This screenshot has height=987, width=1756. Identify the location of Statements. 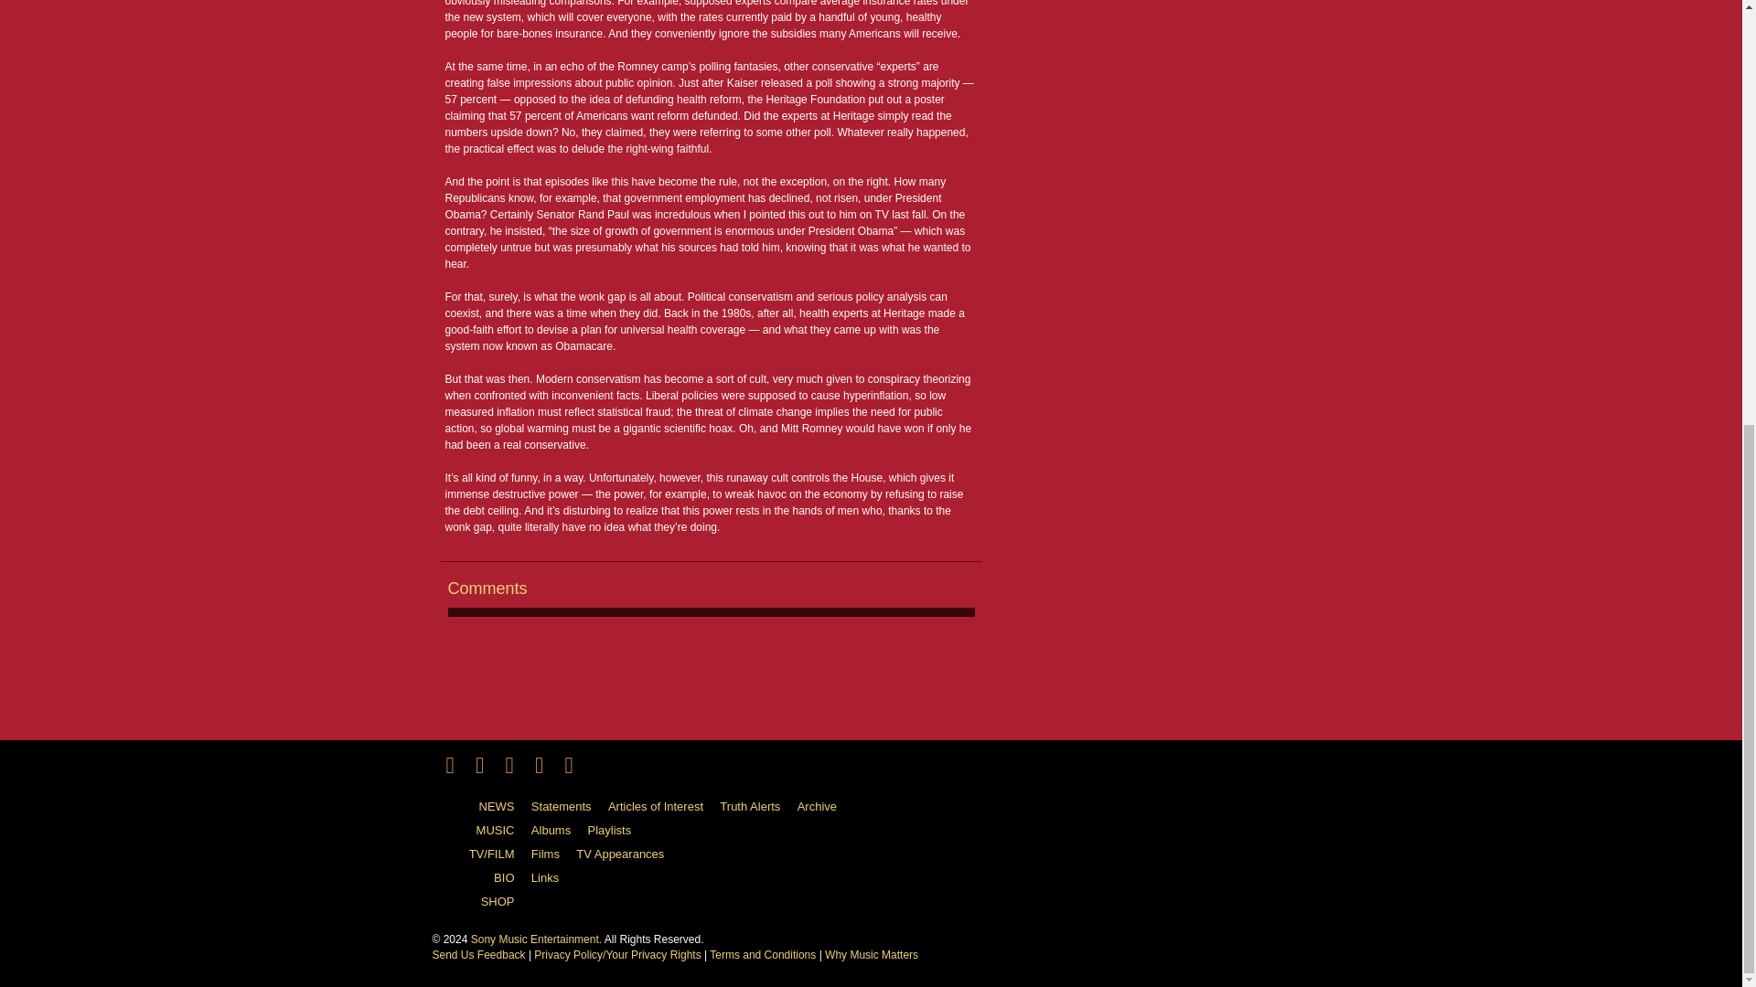
(569, 807).